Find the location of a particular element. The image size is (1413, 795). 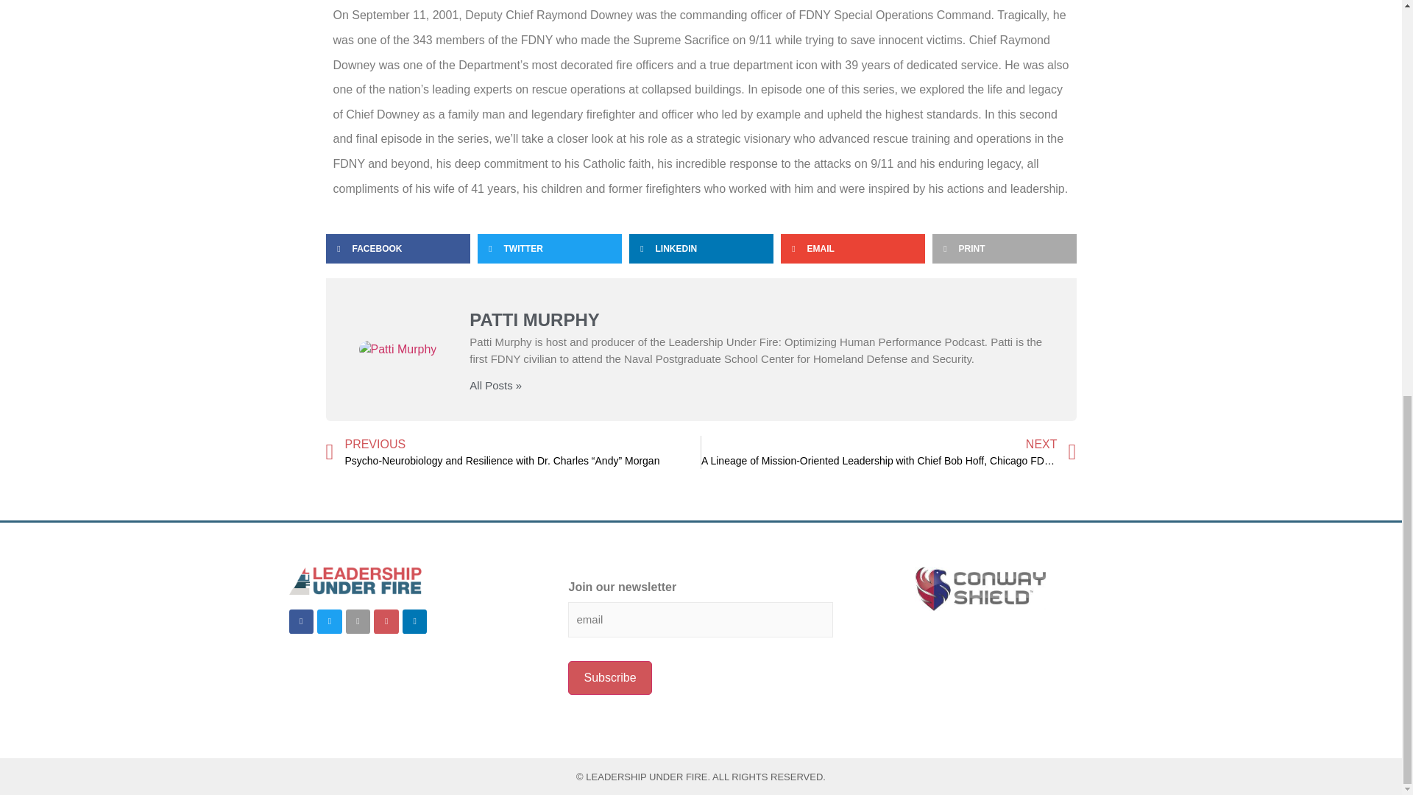

PATTI MURPHY is located at coordinates (755, 321).